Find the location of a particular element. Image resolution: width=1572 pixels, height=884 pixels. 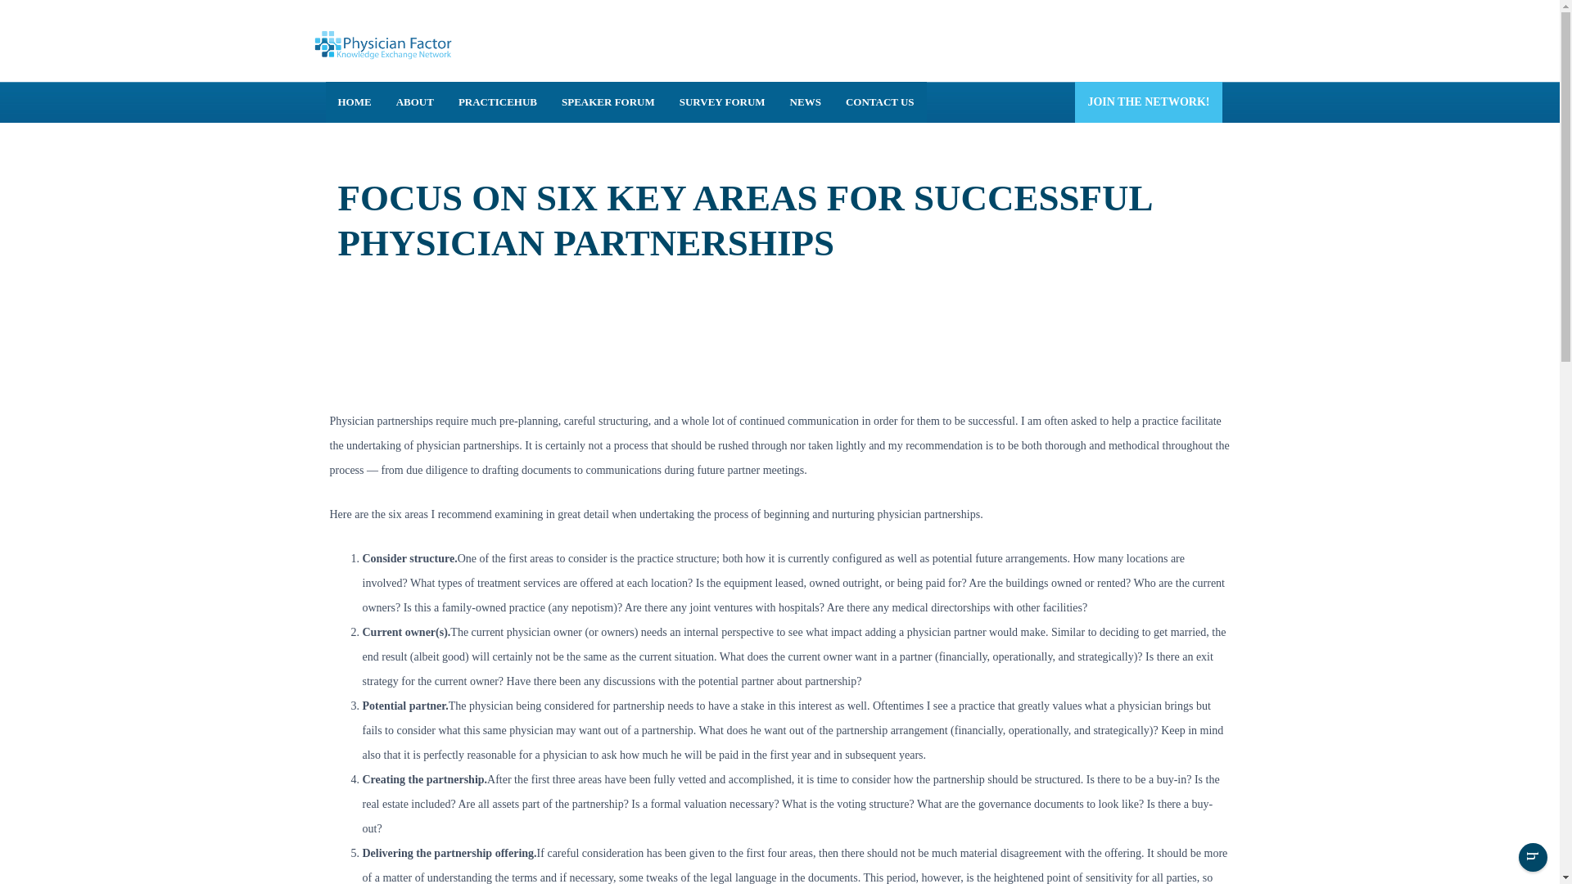

PRACTICEHUB is located at coordinates (498, 102).